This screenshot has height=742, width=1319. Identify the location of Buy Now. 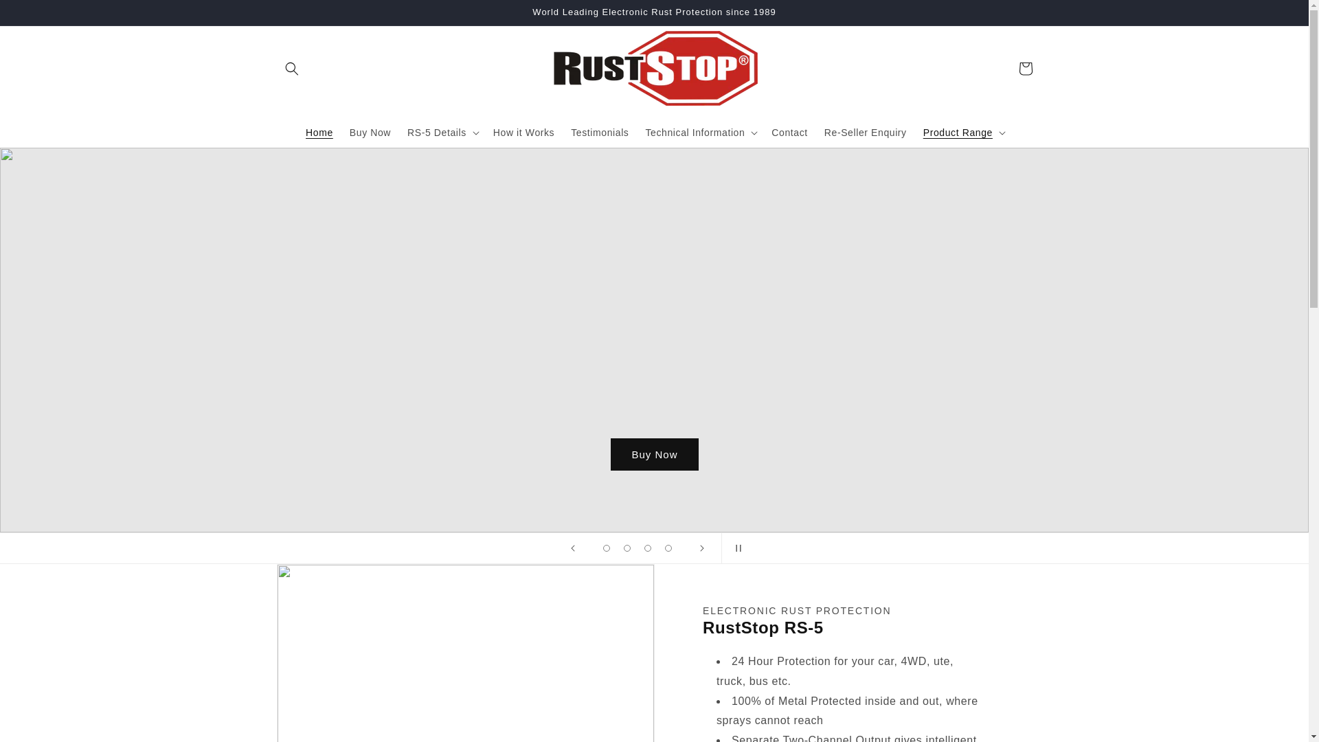
(370, 132).